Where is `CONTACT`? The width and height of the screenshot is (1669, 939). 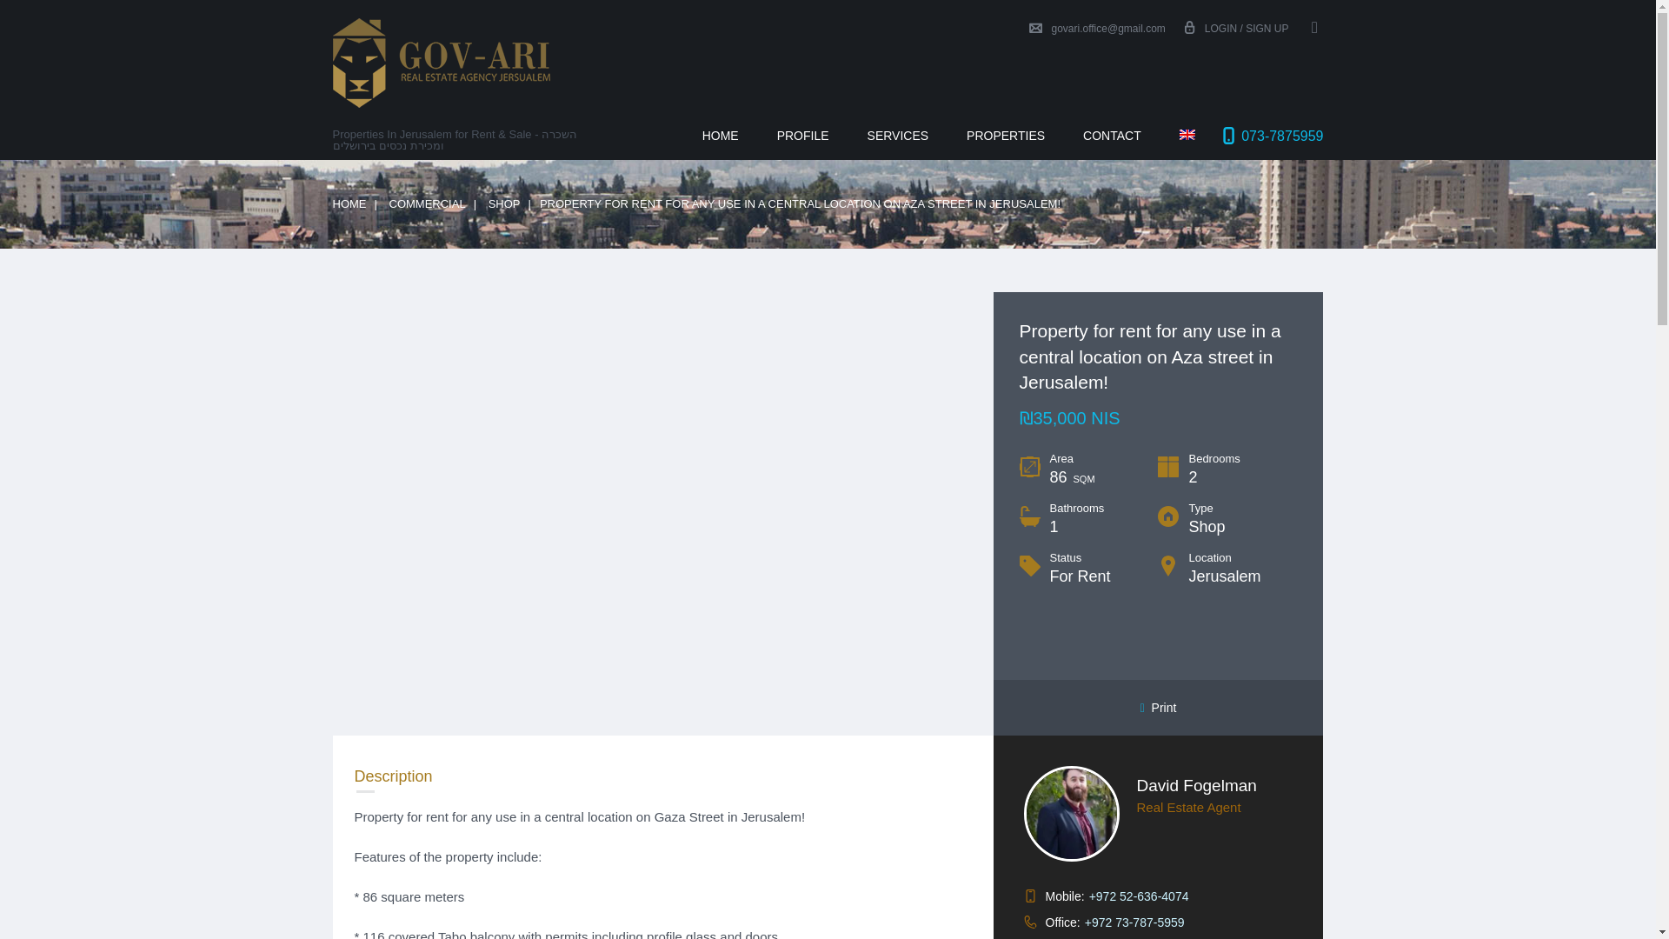 CONTACT is located at coordinates (1112, 136).